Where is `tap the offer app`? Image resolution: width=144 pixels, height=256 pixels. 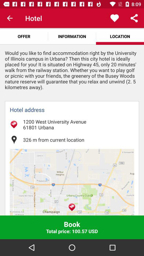
tap the offer app is located at coordinates (24, 36).